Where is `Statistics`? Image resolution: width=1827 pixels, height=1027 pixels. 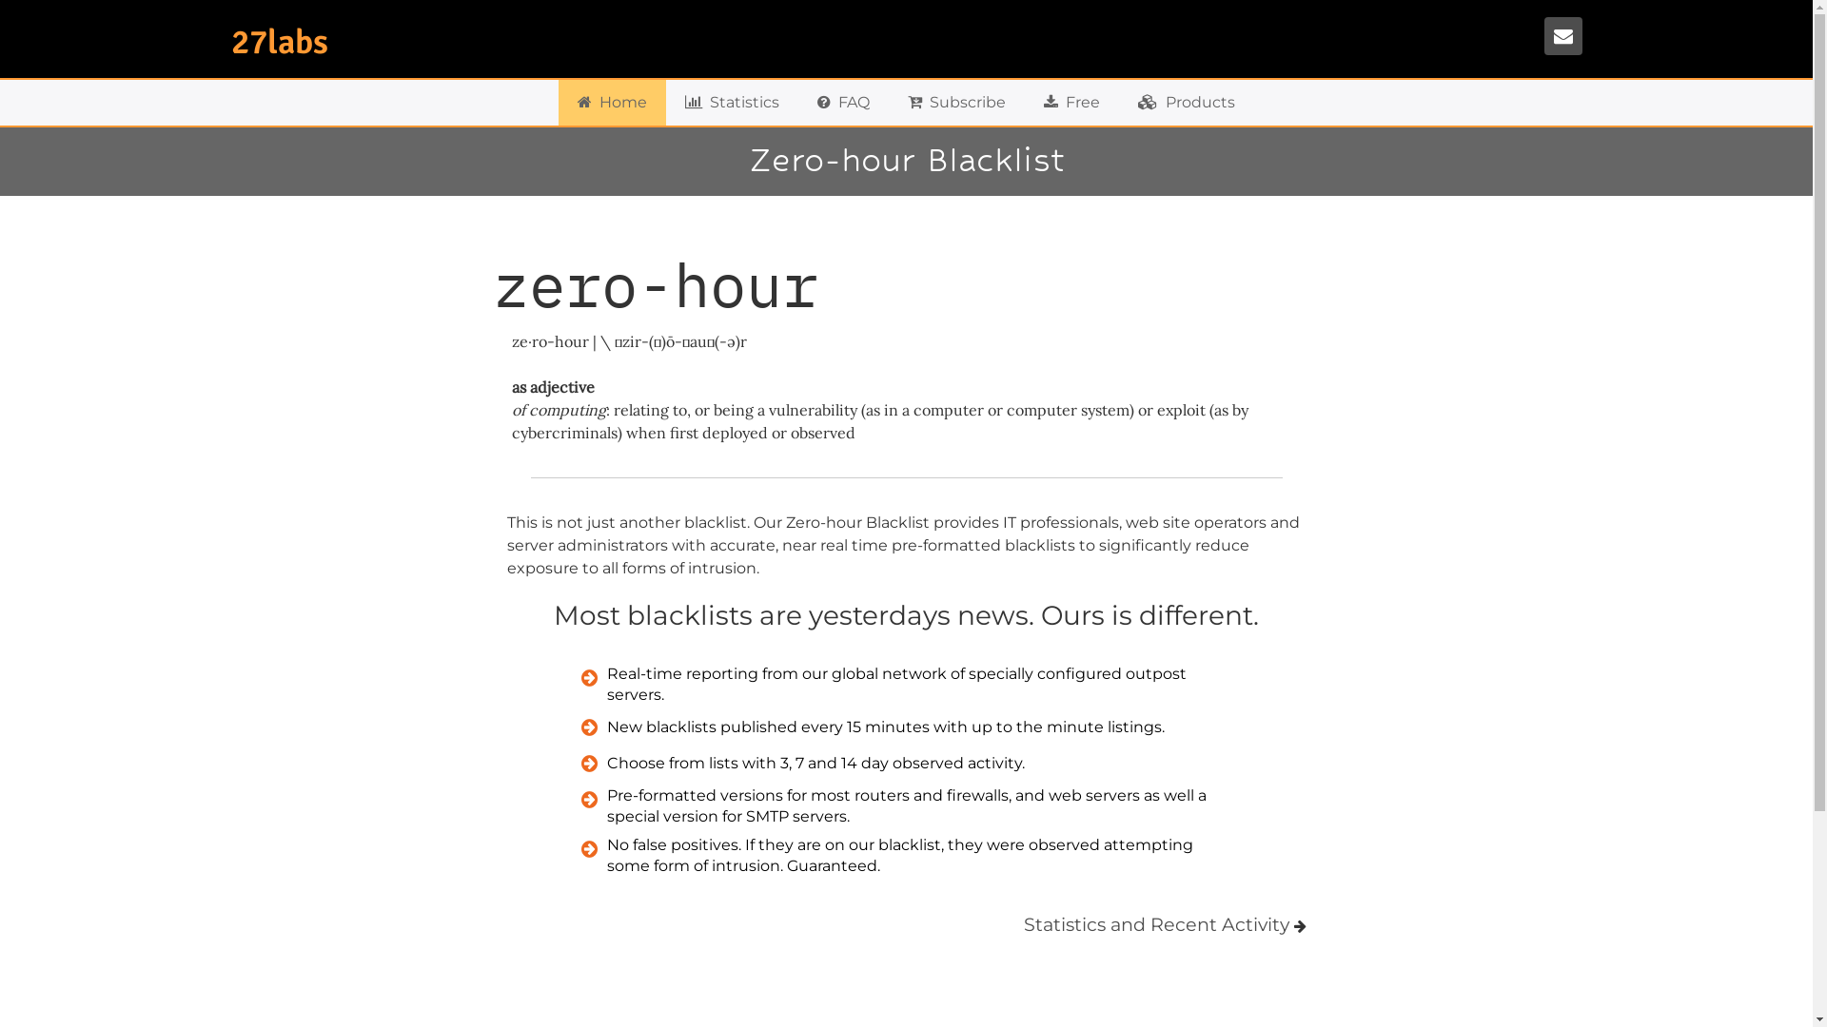
Statistics is located at coordinates (733, 103).